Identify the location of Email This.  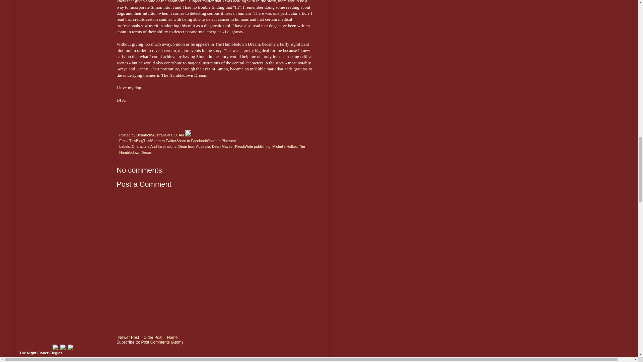
(127, 140).